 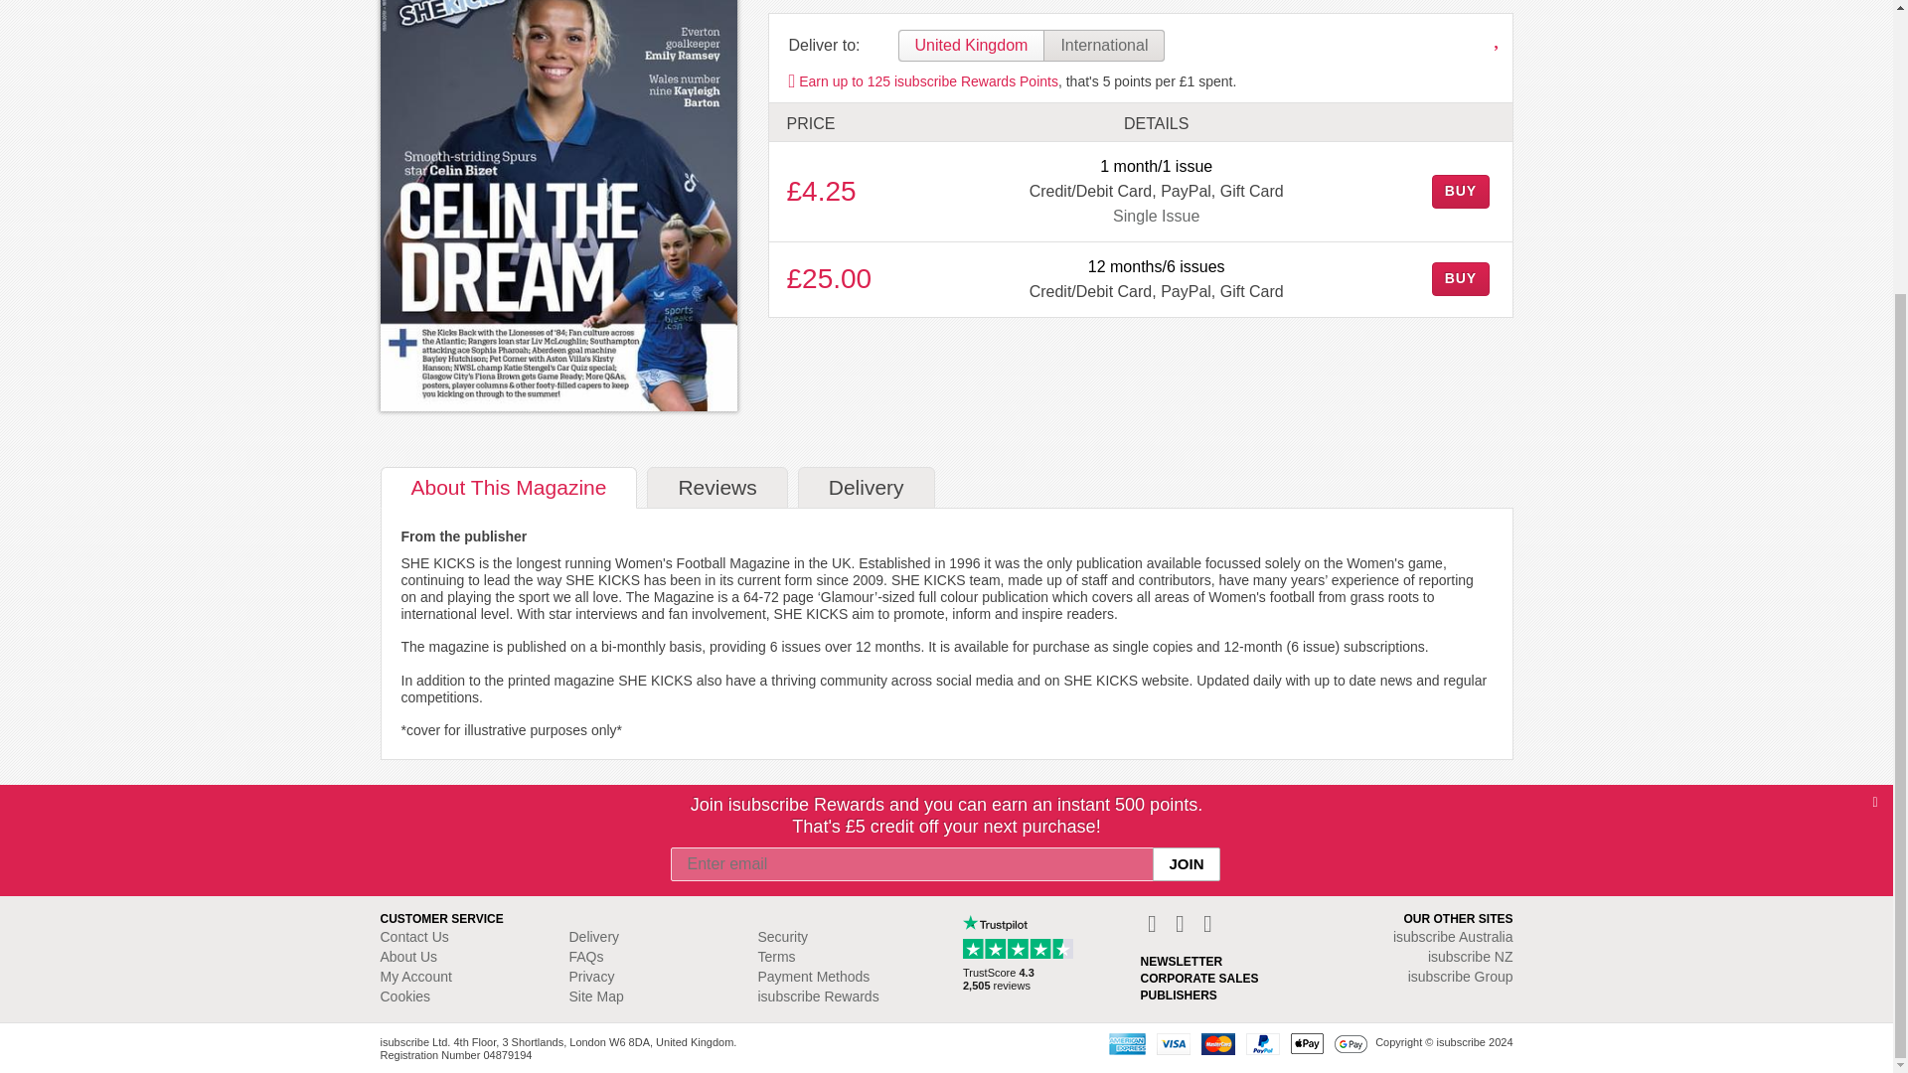 What do you see at coordinates (1238, 1043) in the screenshot?
I see `Payment Methods` at bounding box center [1238, 1043].